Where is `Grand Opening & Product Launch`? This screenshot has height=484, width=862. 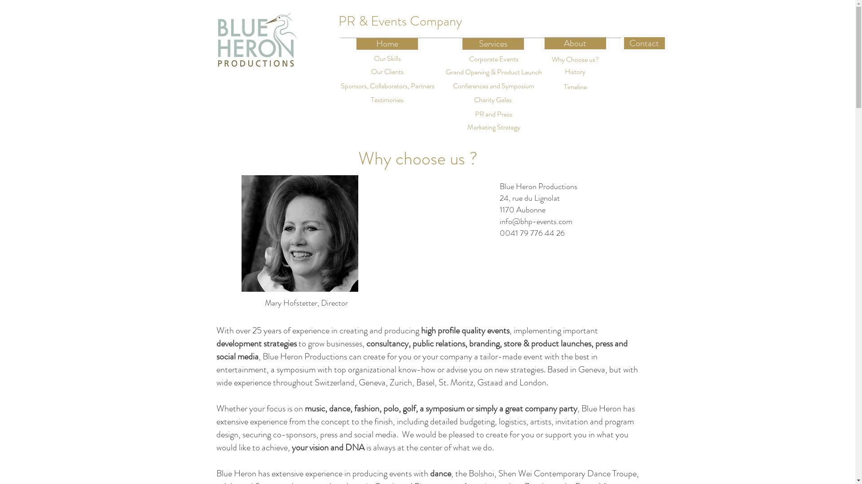 Grand Opening & Product Launch is located at coordinates (494, 72).